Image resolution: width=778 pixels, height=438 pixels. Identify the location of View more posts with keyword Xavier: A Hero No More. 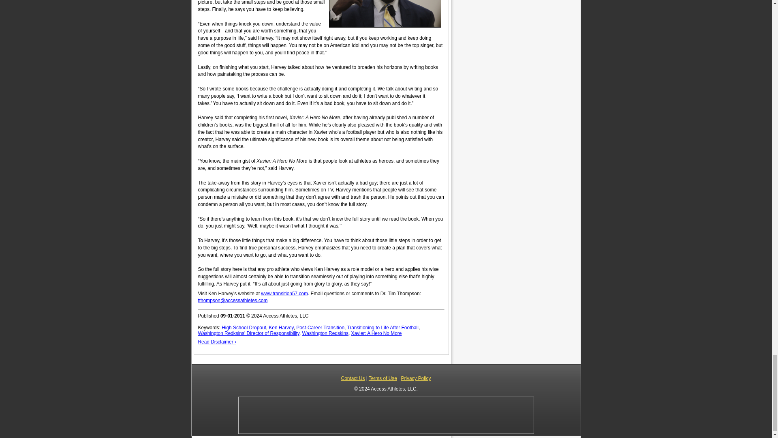
(377, 333).